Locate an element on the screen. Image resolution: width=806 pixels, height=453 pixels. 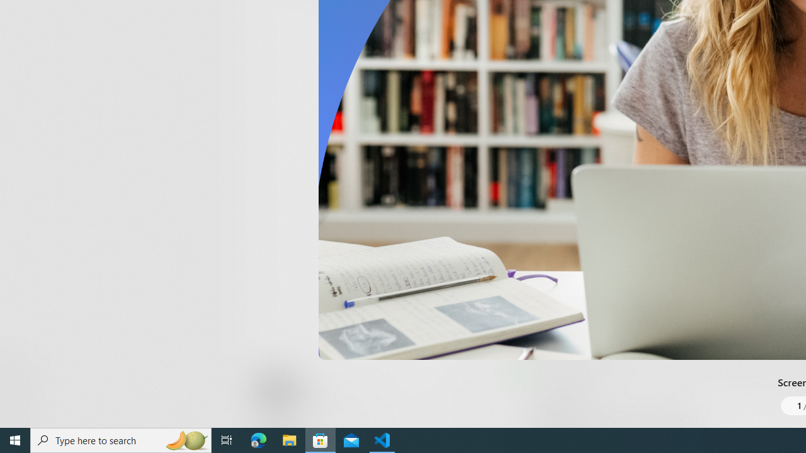
Library is located at coordinates (23, 403).